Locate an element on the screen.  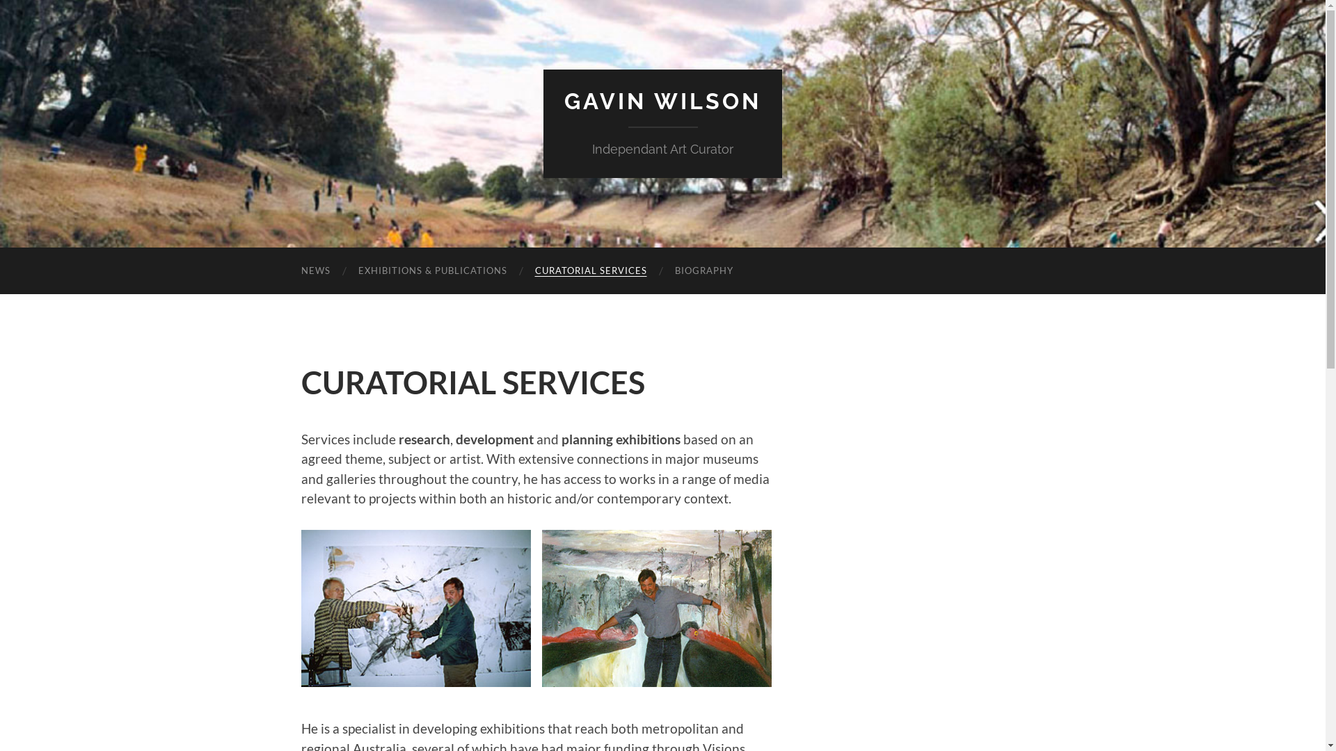
BIOGRAPHY is located at coordinates (704, 271).